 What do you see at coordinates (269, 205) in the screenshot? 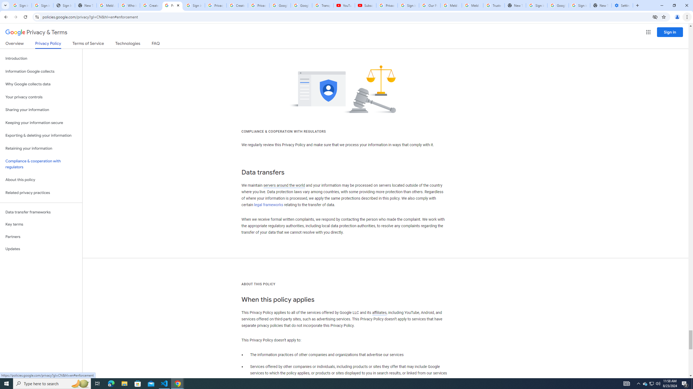
I see `legal frameworks` at bounding box center [269, 205].